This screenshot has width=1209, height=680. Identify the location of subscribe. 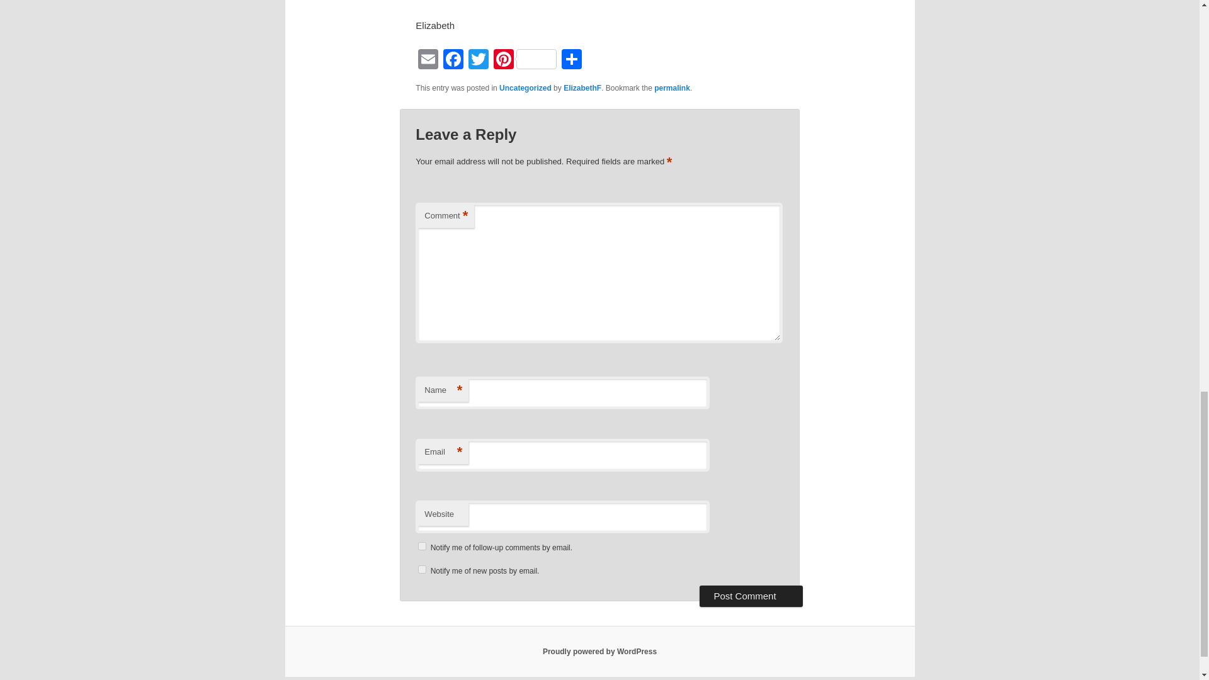
(422, 545).